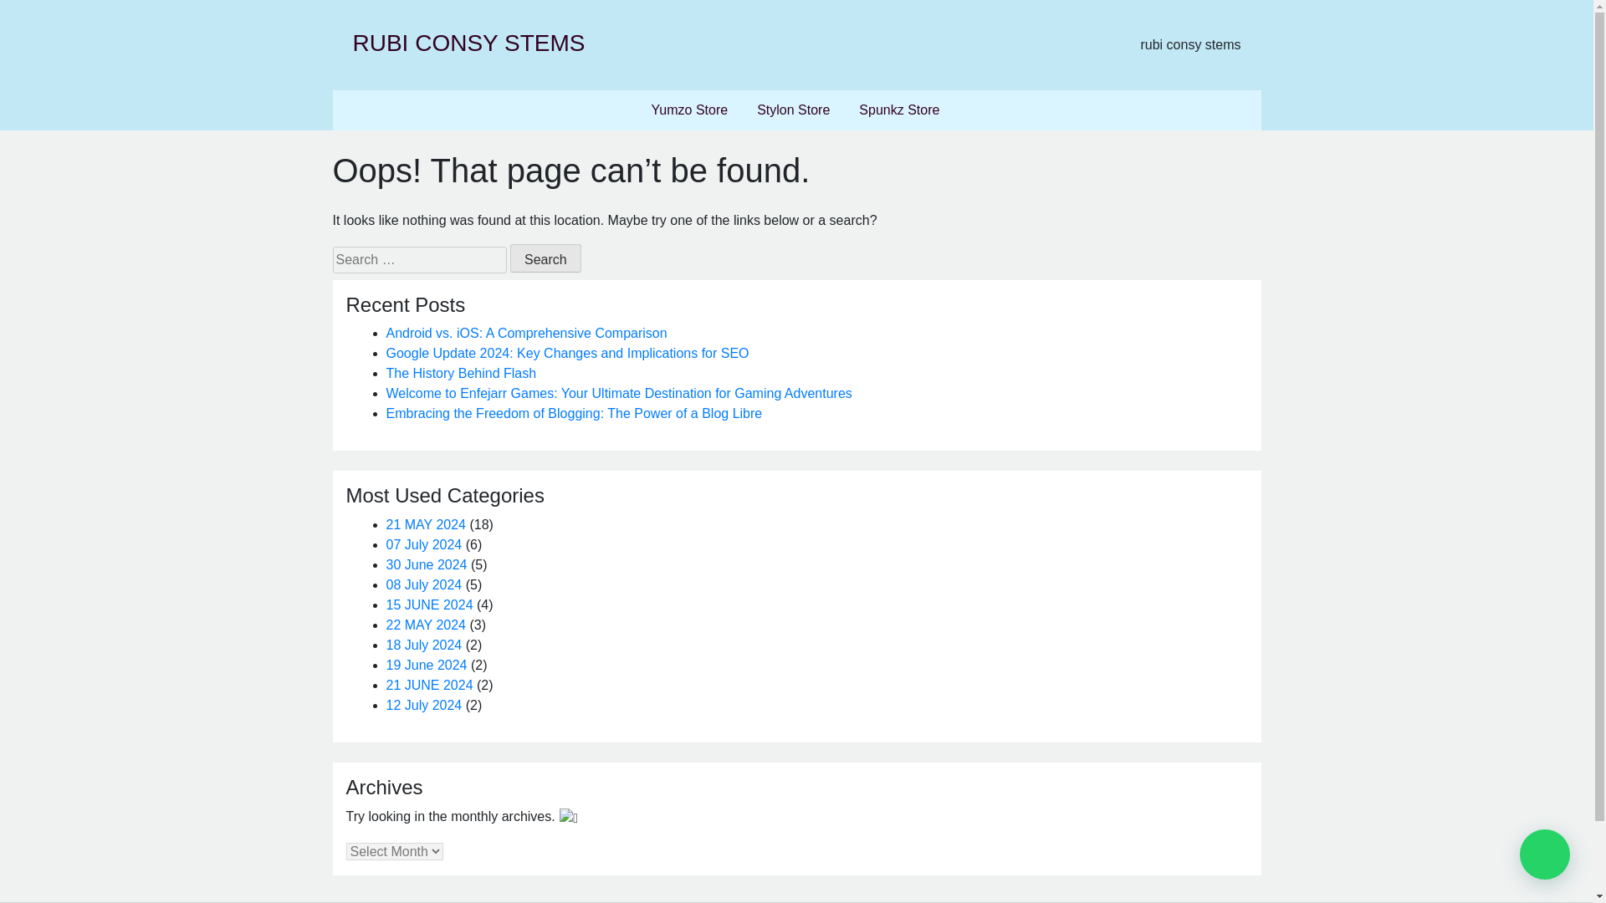 This screenshot has height=903, width=1606. Describe the element at coordinates (469, 42) in the screenshot. I see `RUBI CONSY STEMS` at that location.